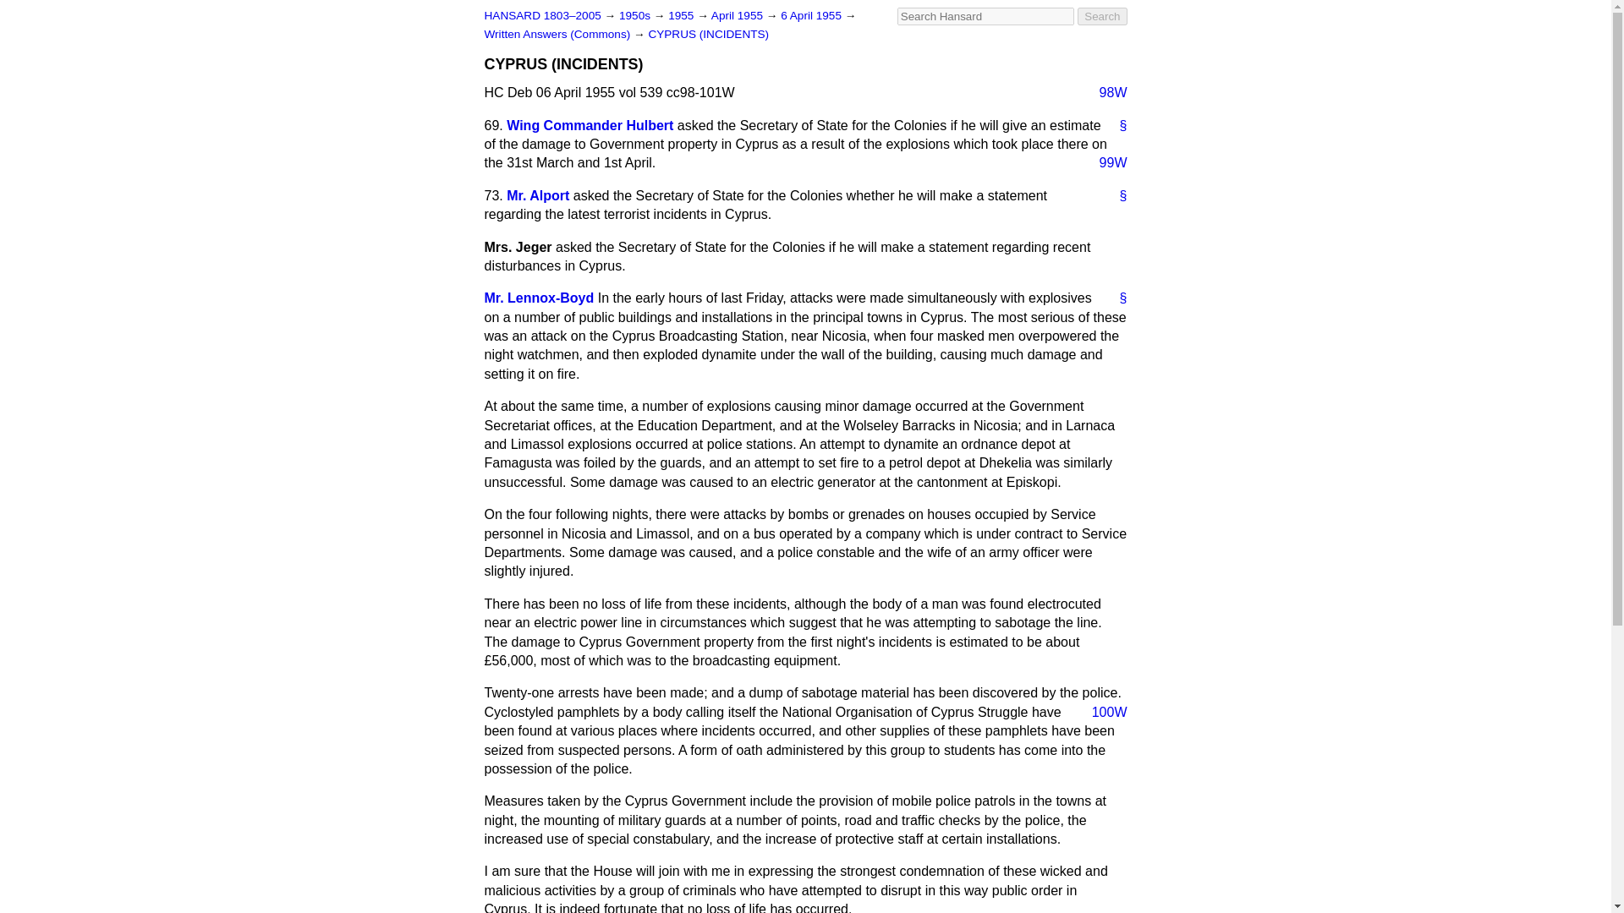 The width and height of the screenshot is (1624, 913). I want to click on Link to this speech by Mr Cuthbert Alport, so click(1116, 196).